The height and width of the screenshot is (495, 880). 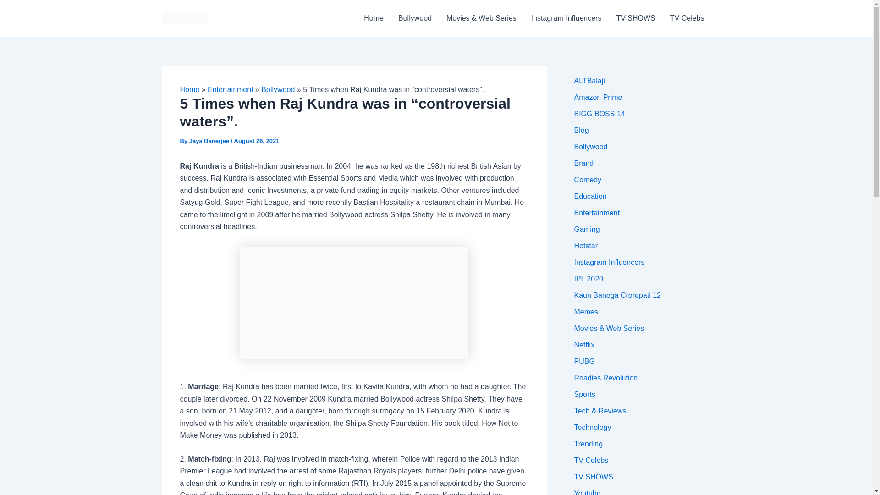 I want to click on View all posts by Jaya Banerjee, so click(x=210, y=141).